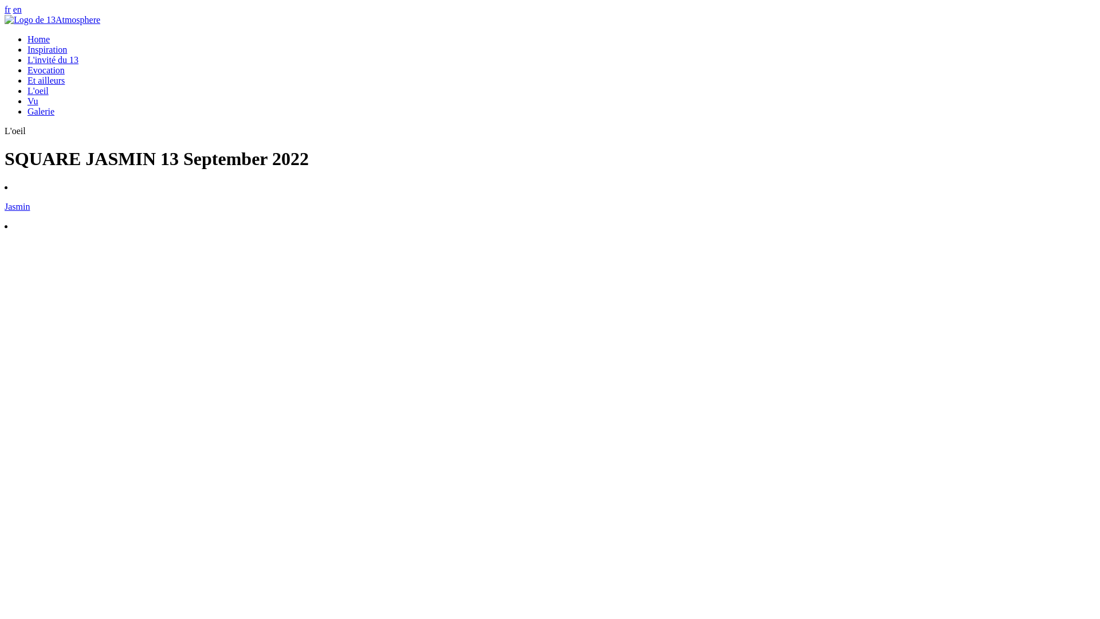  What do you see at coordinates (41, 111) in the screenshot?
I see `Galerie` at bounding box center [41, 111].